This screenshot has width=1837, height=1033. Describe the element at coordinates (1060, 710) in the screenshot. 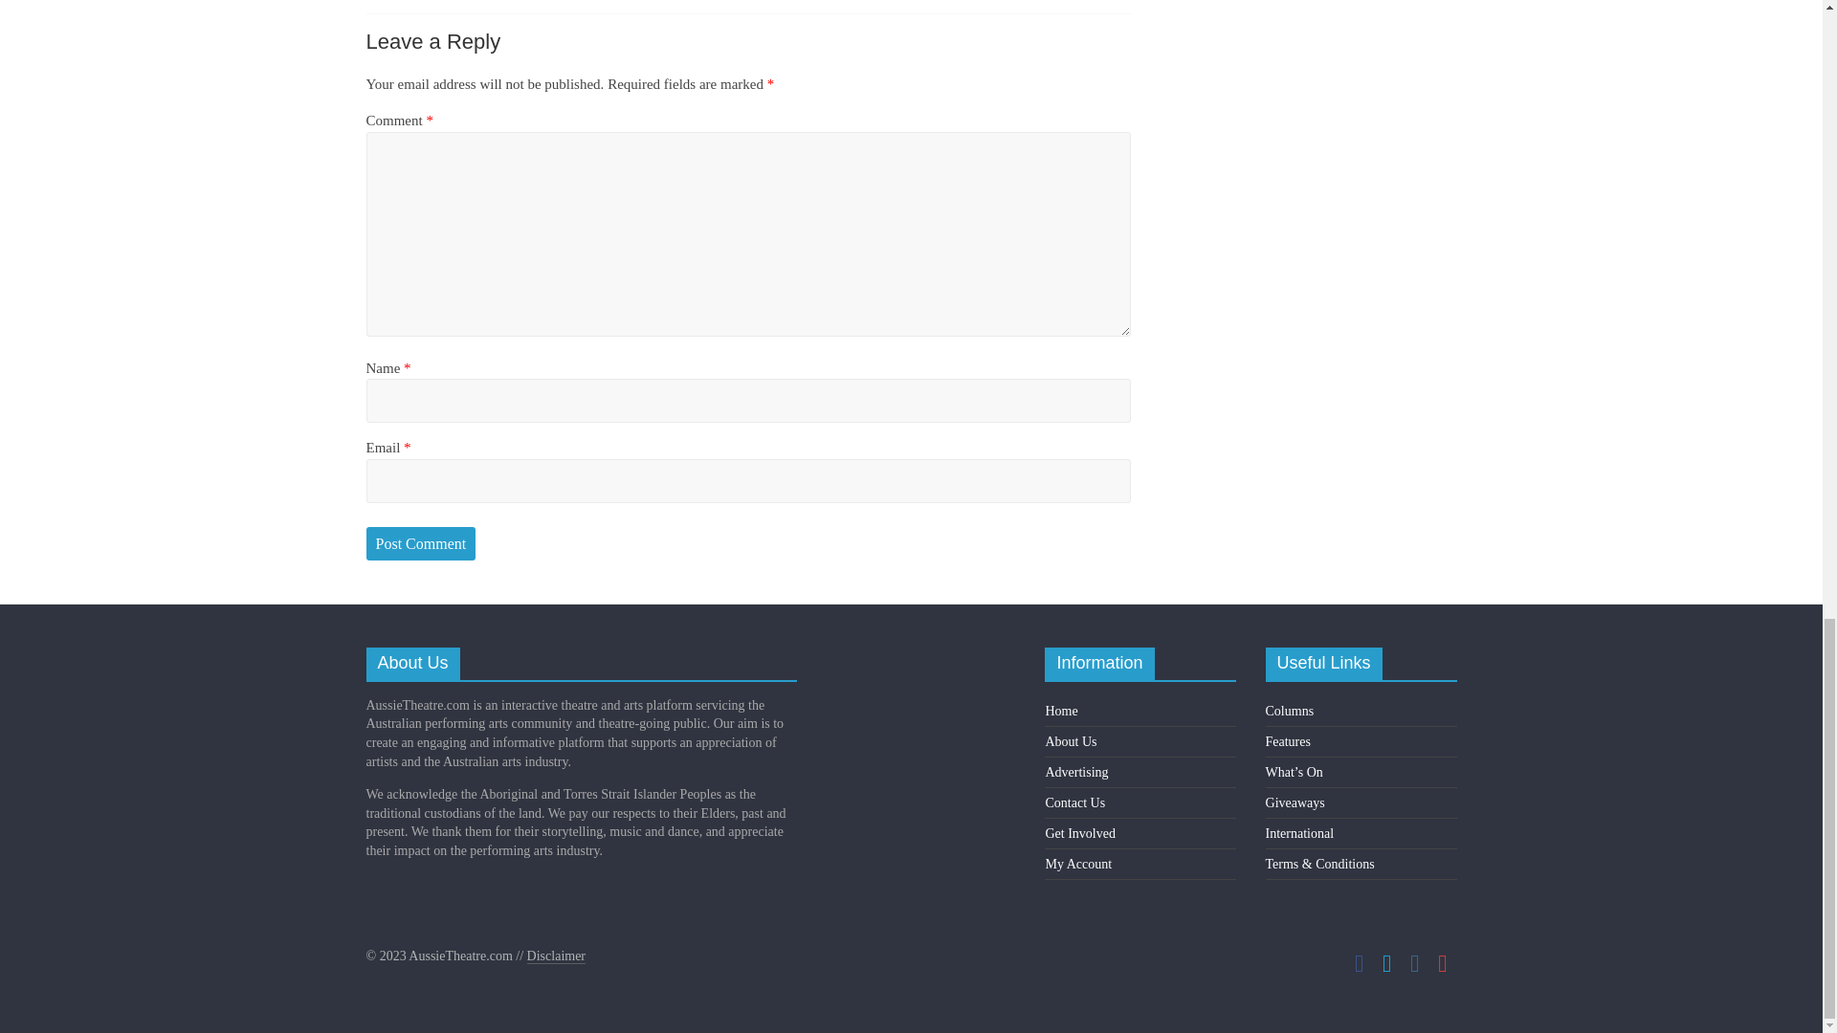

I see `Home` at that location.